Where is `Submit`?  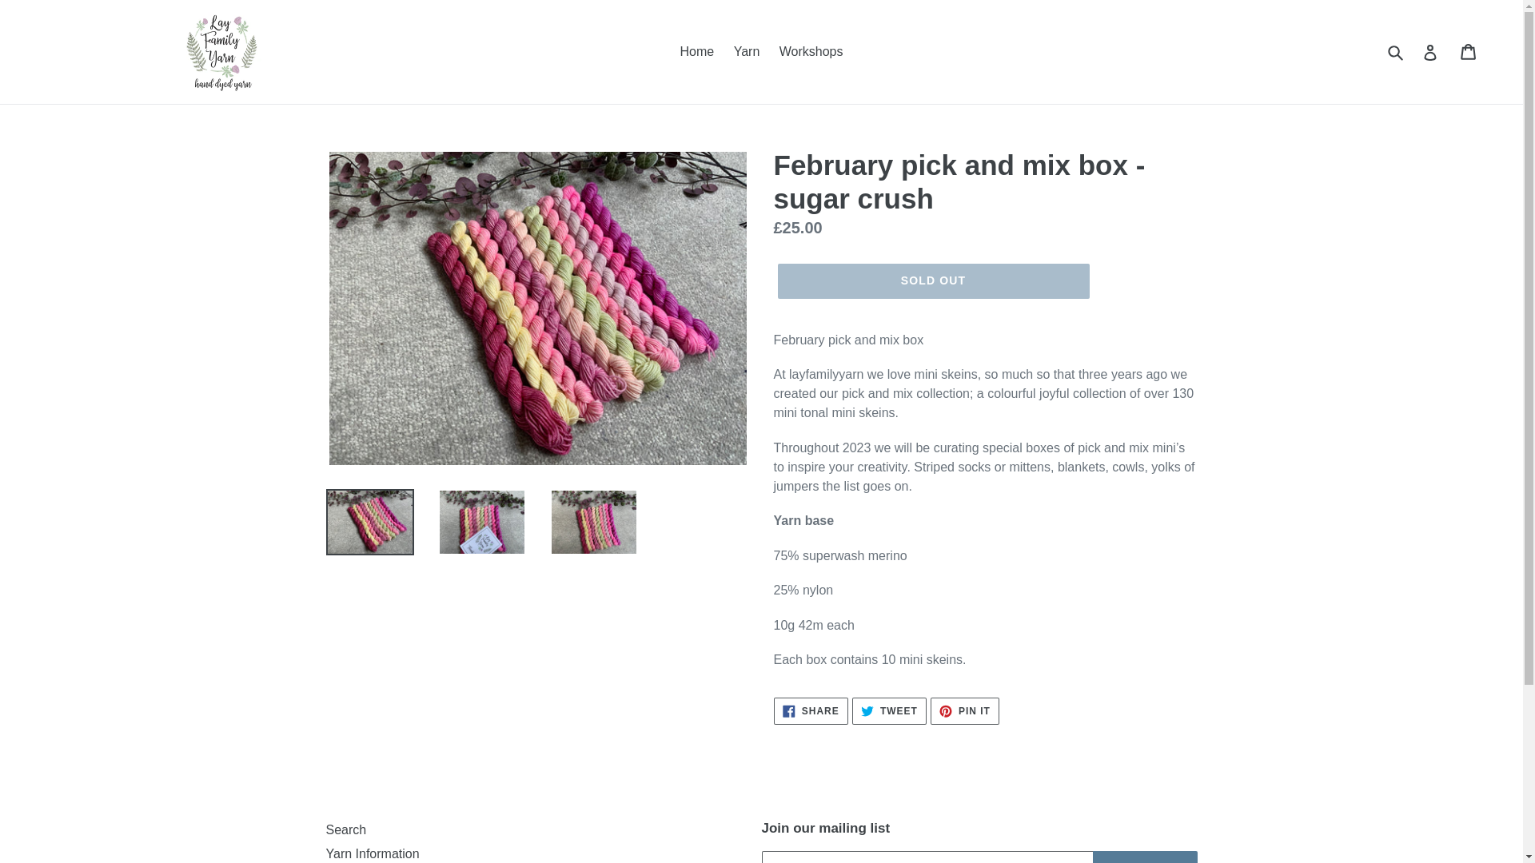 Submit is located at coordinates (747, 51).